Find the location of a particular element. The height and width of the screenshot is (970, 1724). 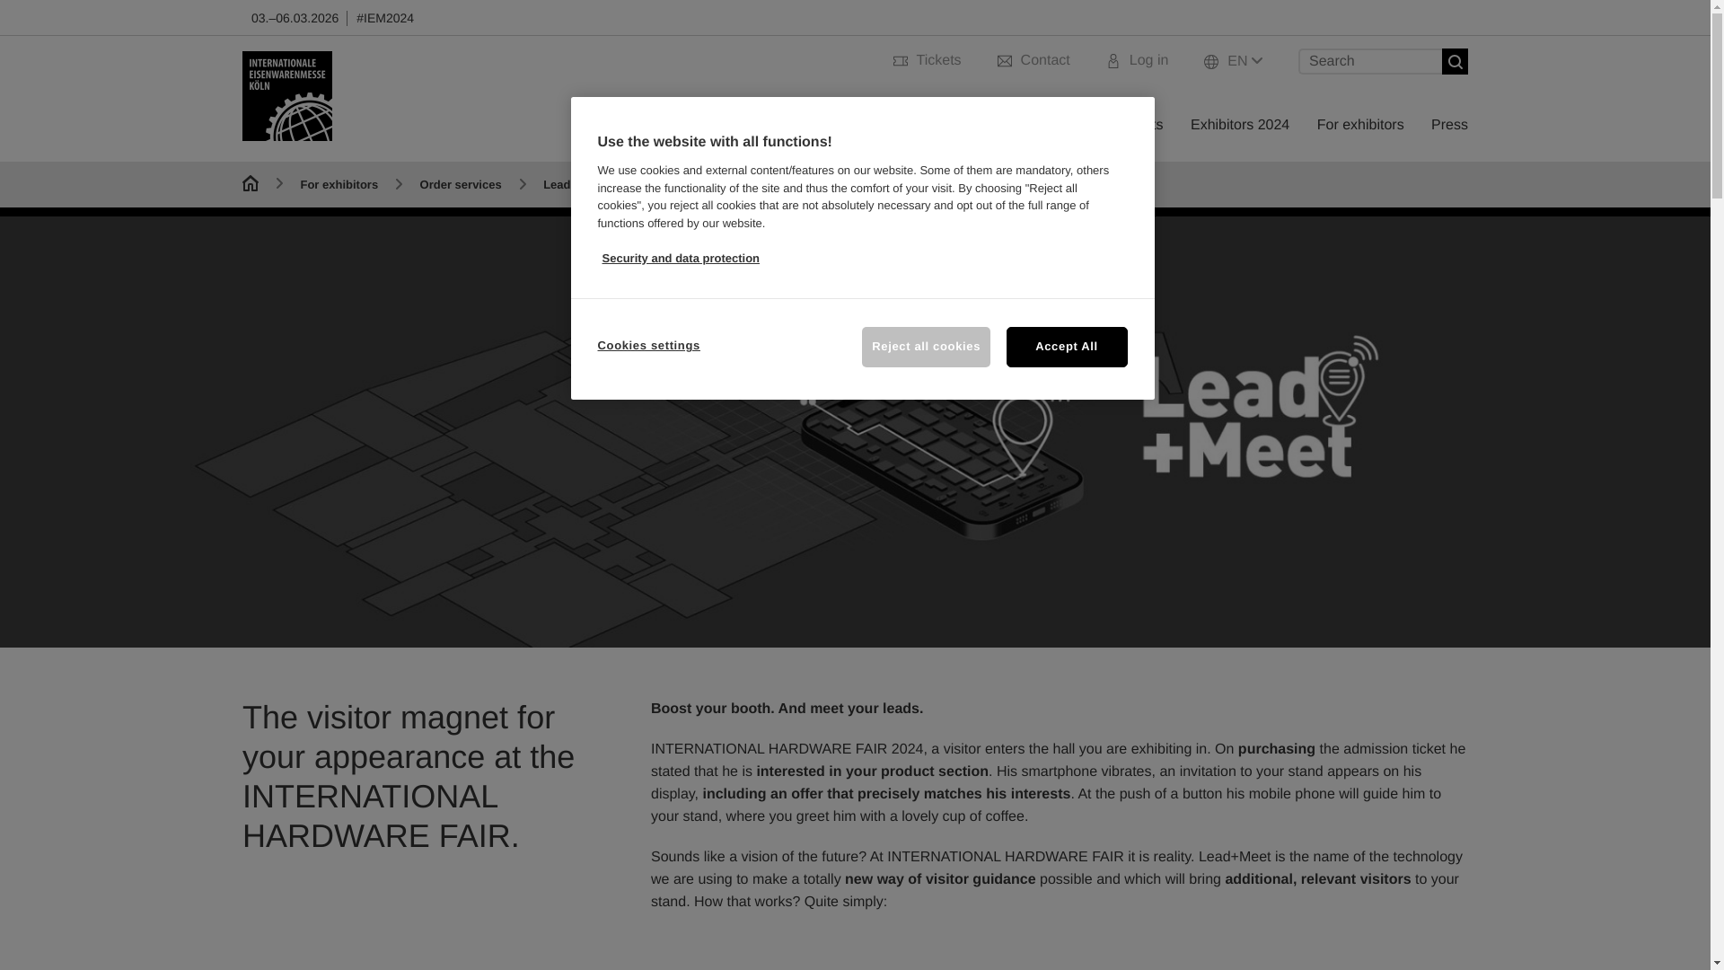

Trade fair is located at coordinates (1061, 124).